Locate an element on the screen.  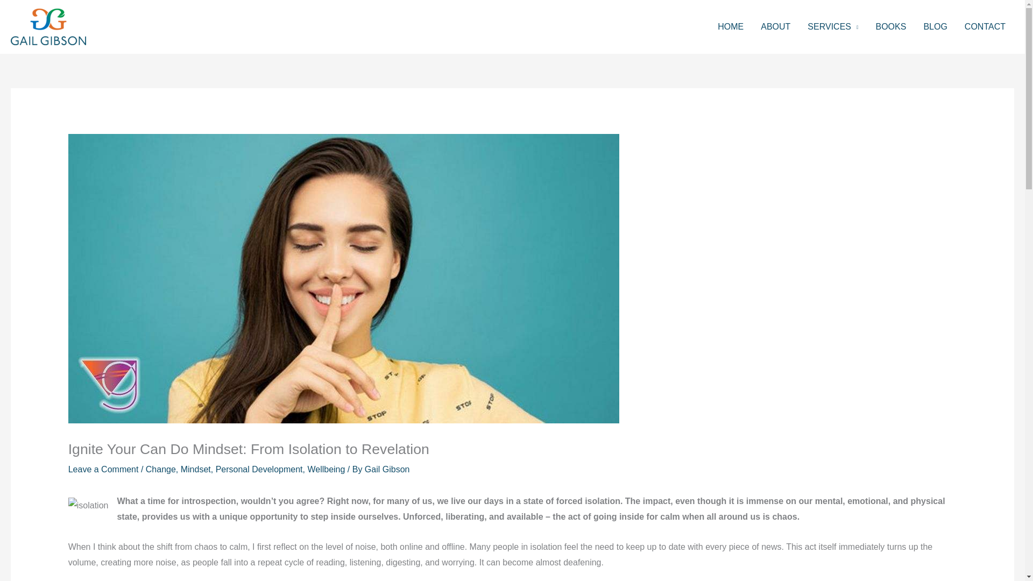
Wellbeing is located at coordinates (326, 469).